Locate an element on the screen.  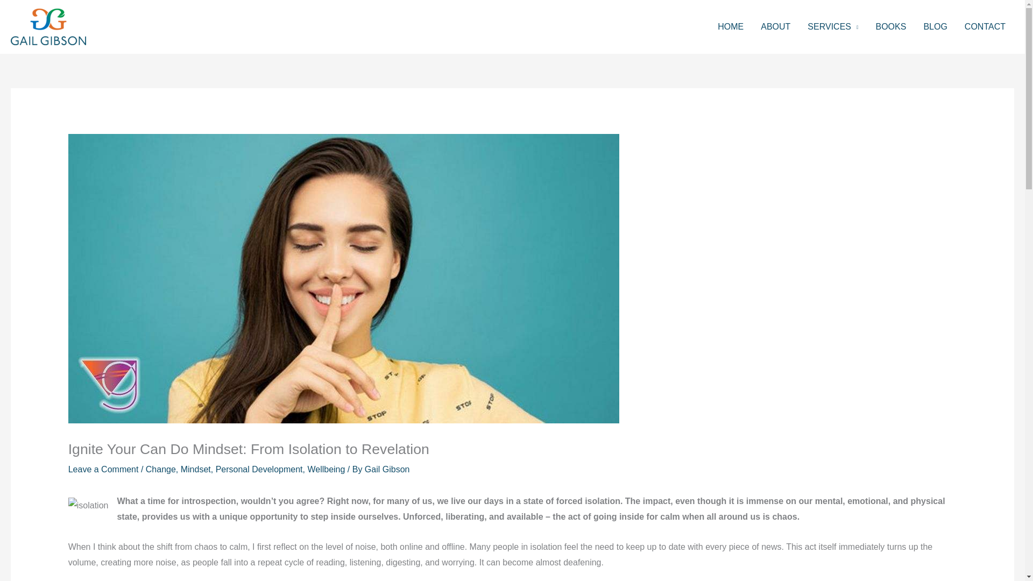
Wellbeing is located at coordinates (326, 469).